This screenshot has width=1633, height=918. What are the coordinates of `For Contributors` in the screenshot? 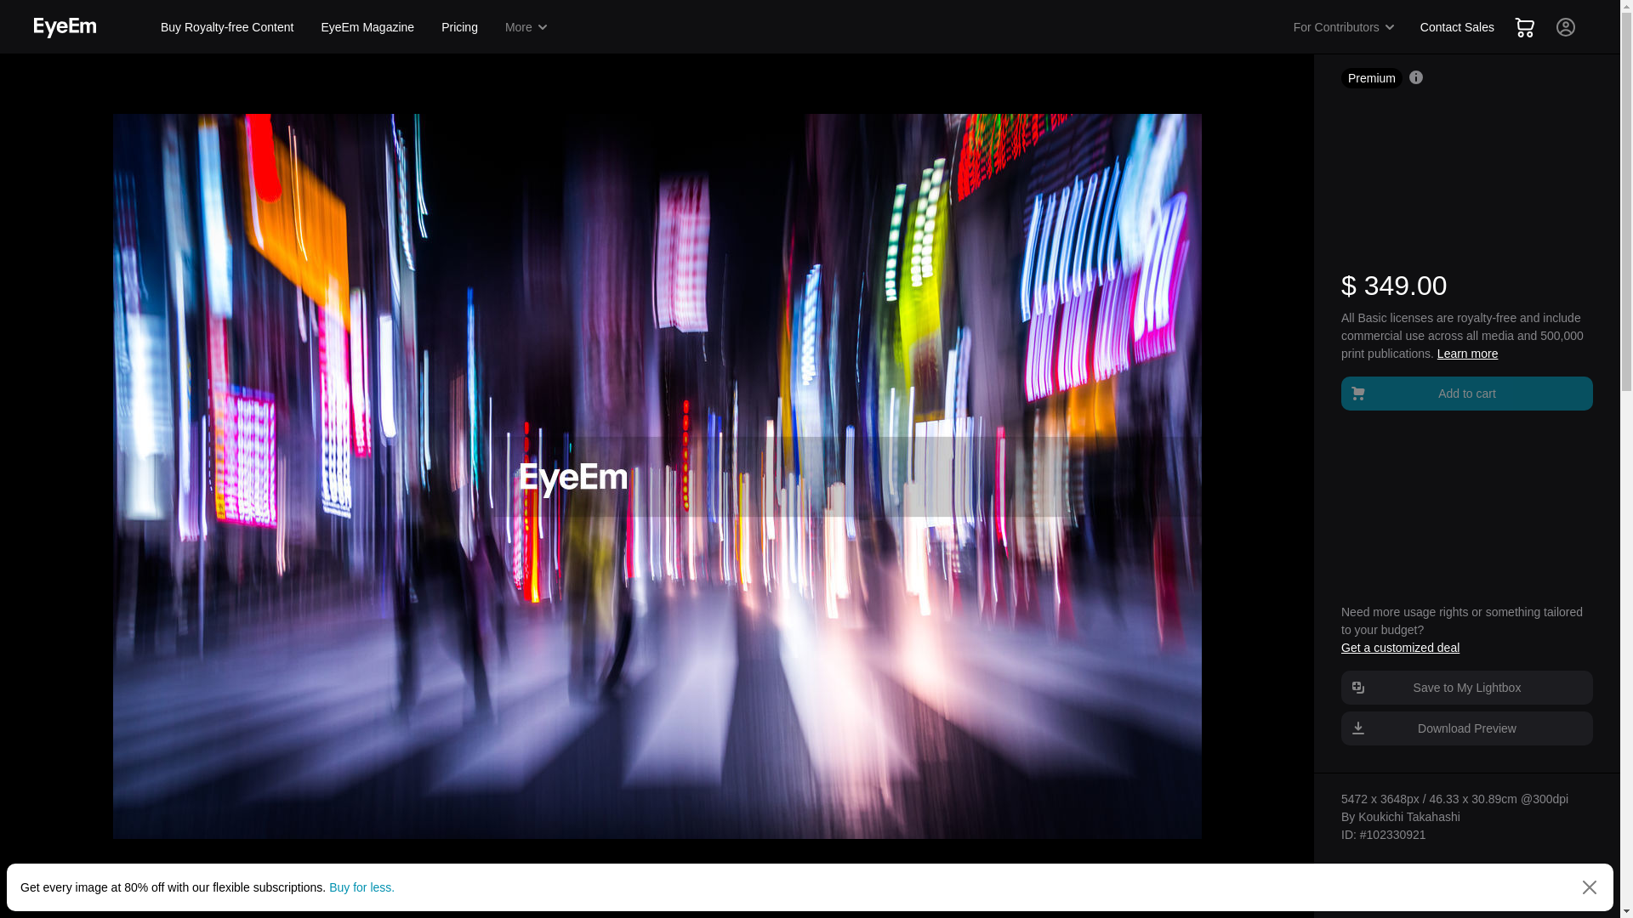 It's located at (1345, 26).